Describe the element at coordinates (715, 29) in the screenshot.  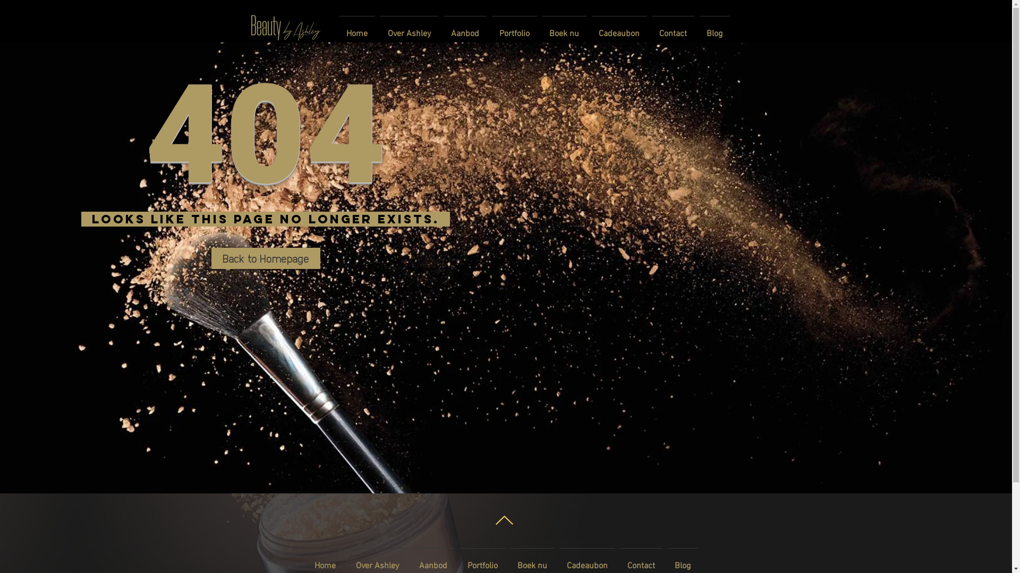
I see `Blog` at that location.